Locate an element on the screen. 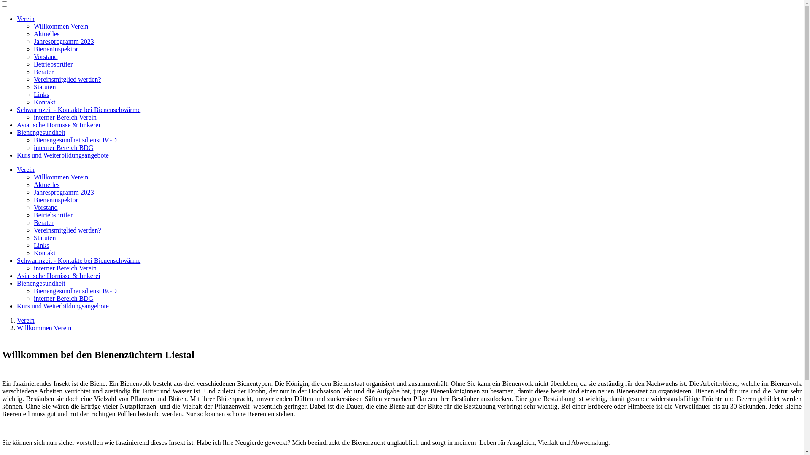  Verein is located at coordinates (26, 320).